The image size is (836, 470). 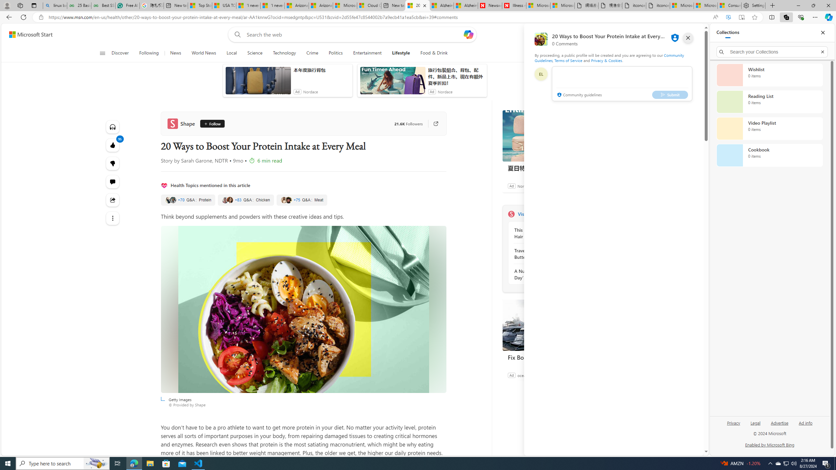 I want to click on close, so click(x=688, y=38).